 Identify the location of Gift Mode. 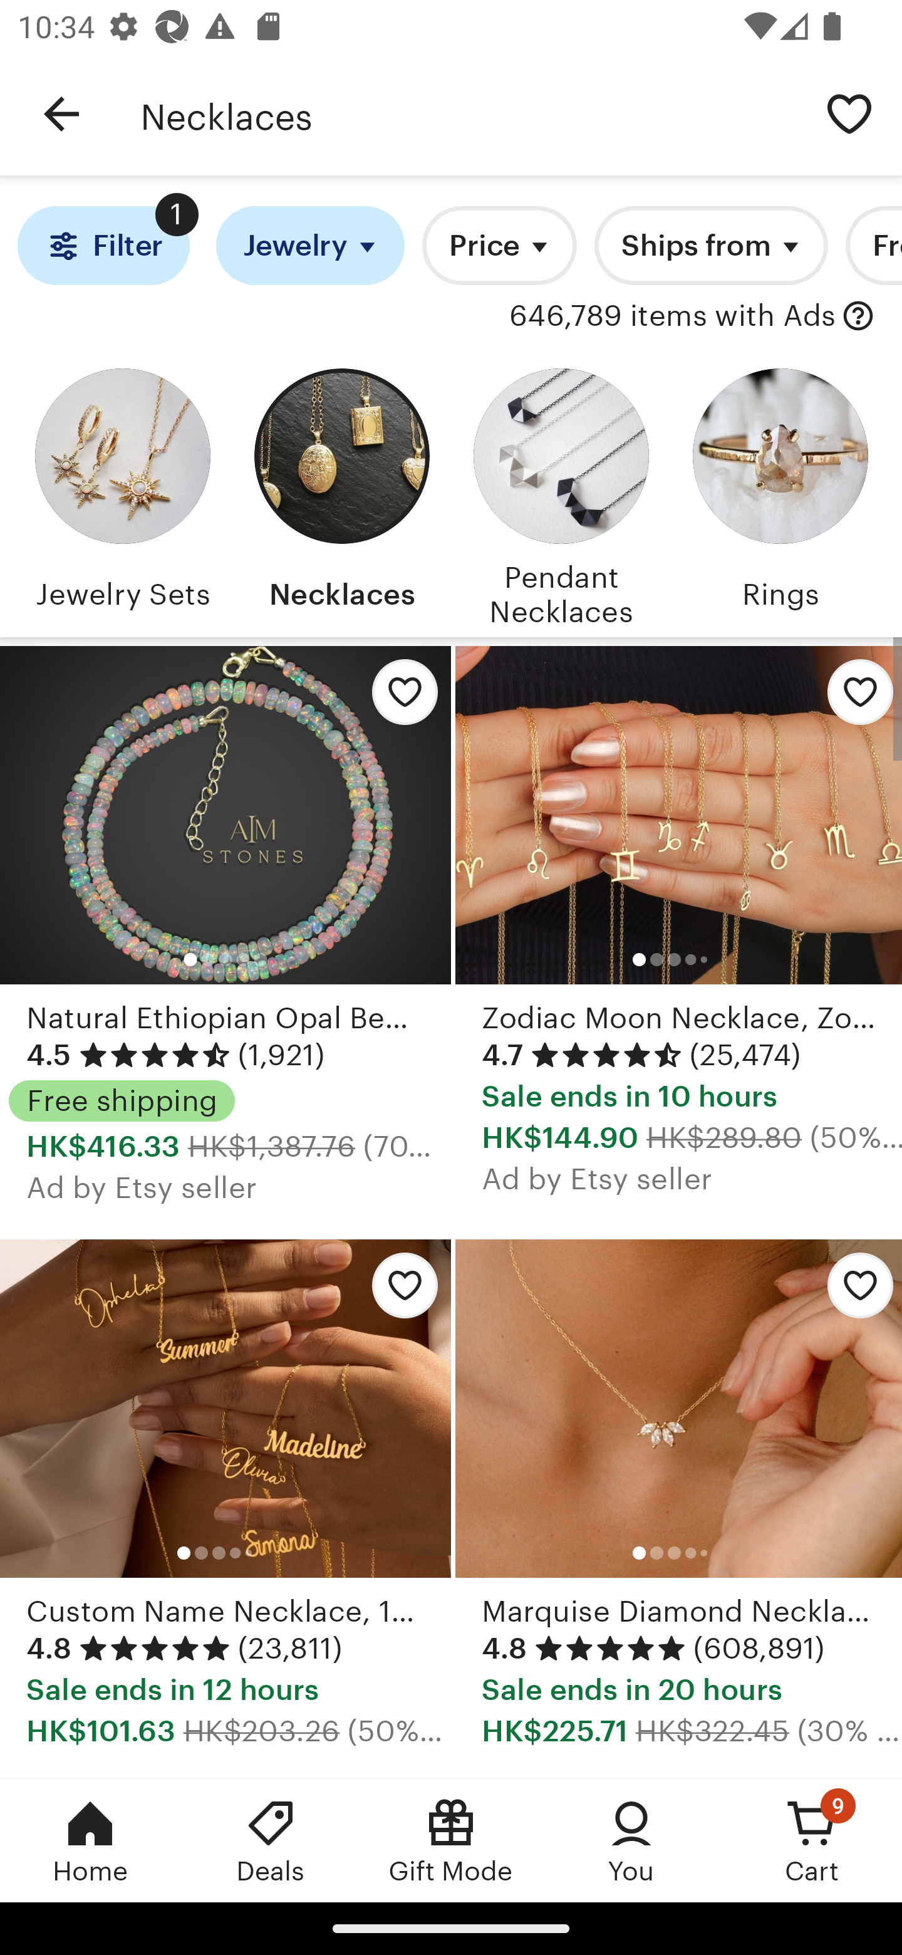
(451, 1840).